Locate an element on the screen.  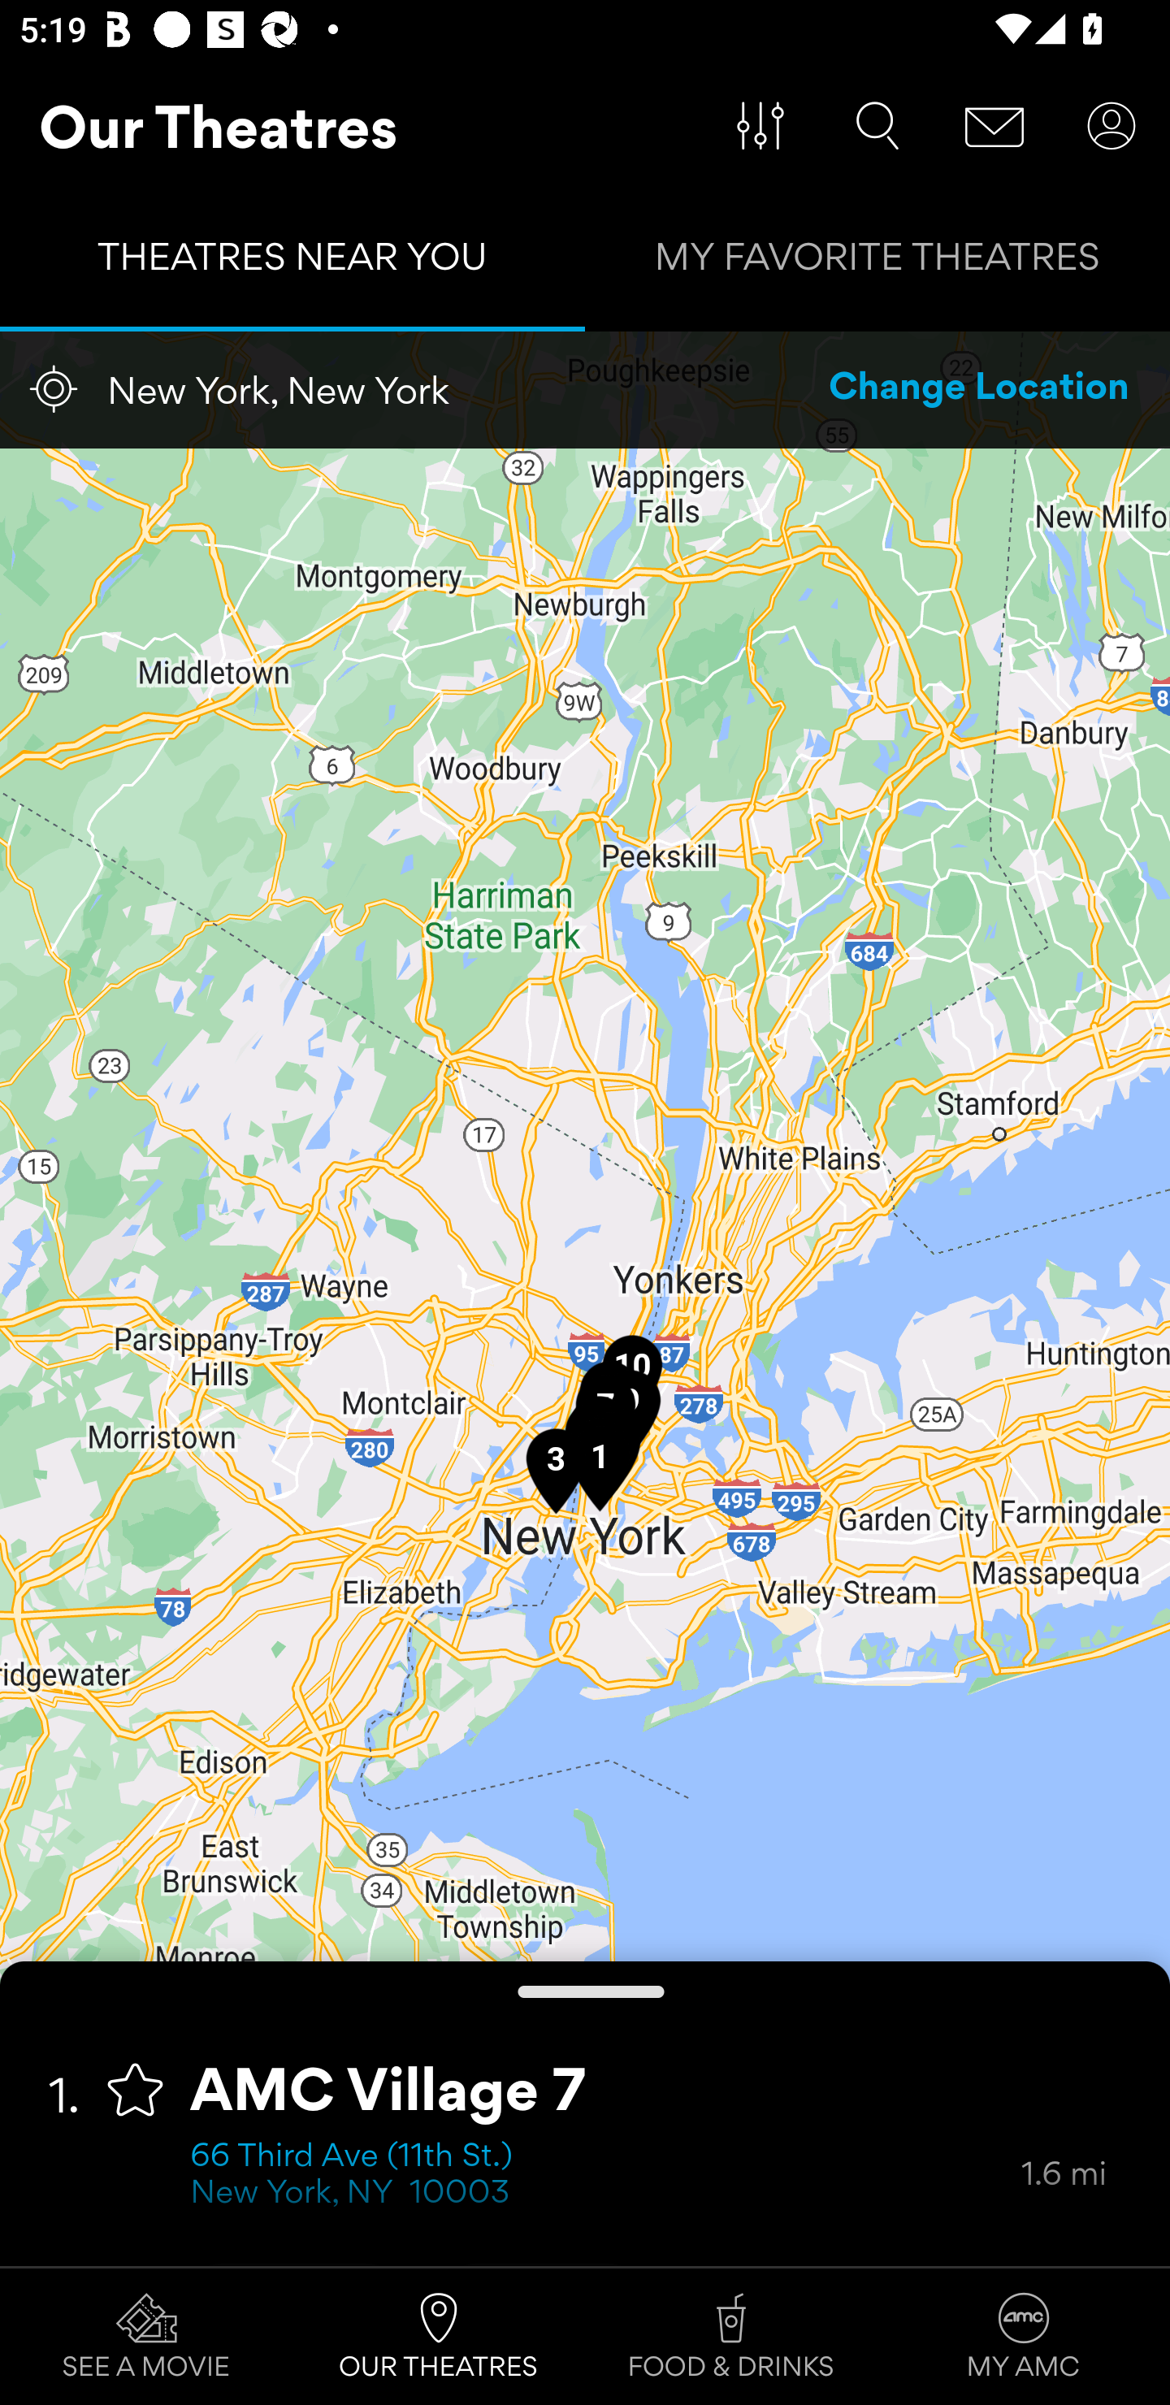
OUR THEATRES
Tab 2 of 4 is located at coordinates (439, 2337).